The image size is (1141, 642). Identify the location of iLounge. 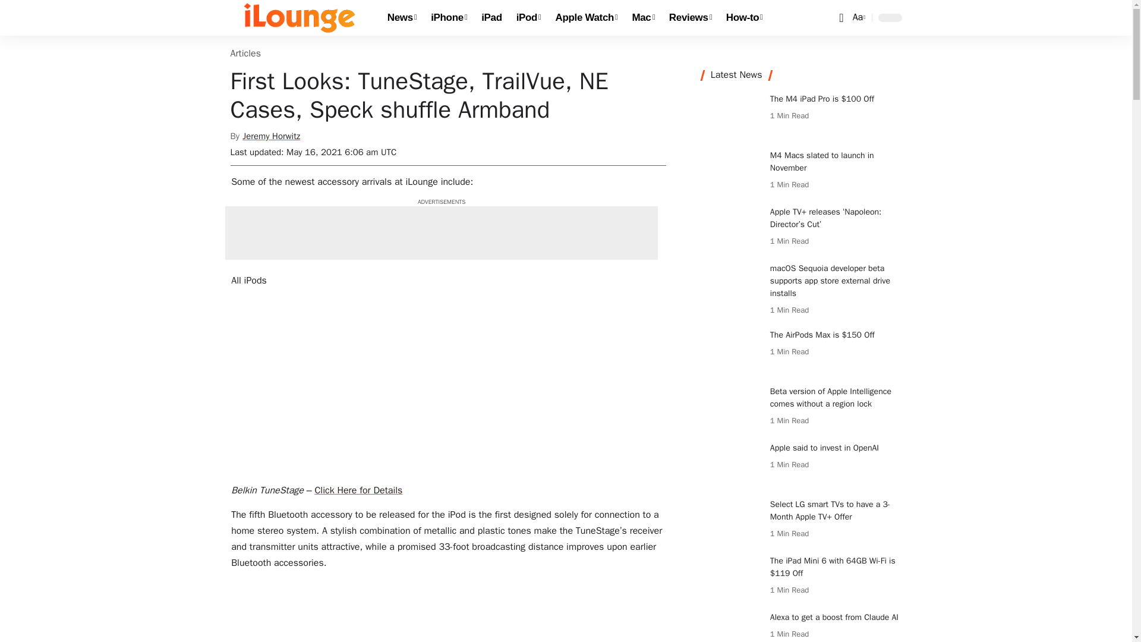
(300, 18).